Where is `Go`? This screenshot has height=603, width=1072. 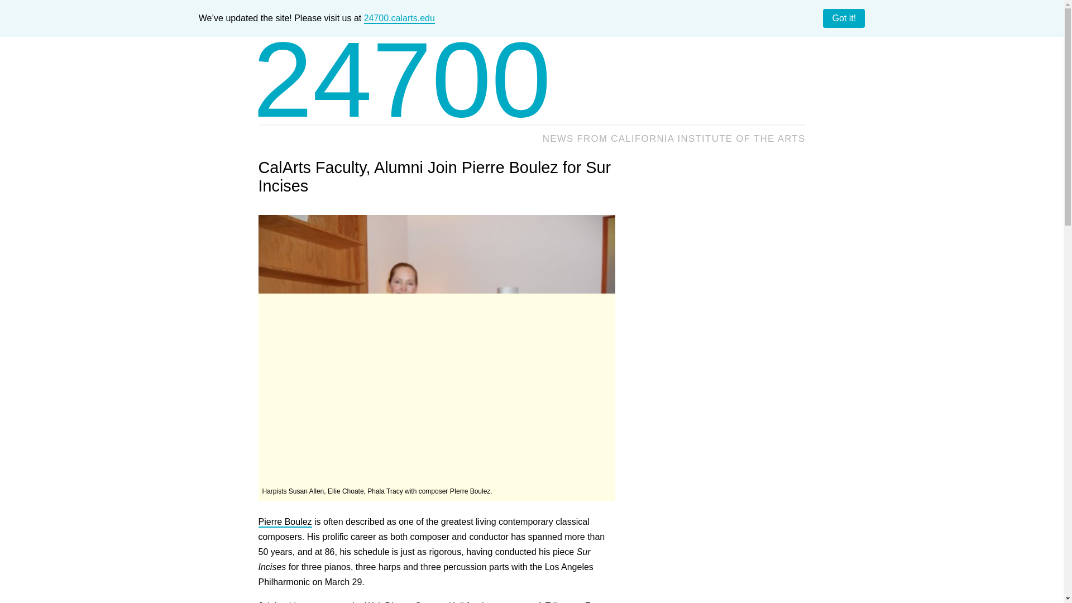
Go is located at coordinates (793, 88).